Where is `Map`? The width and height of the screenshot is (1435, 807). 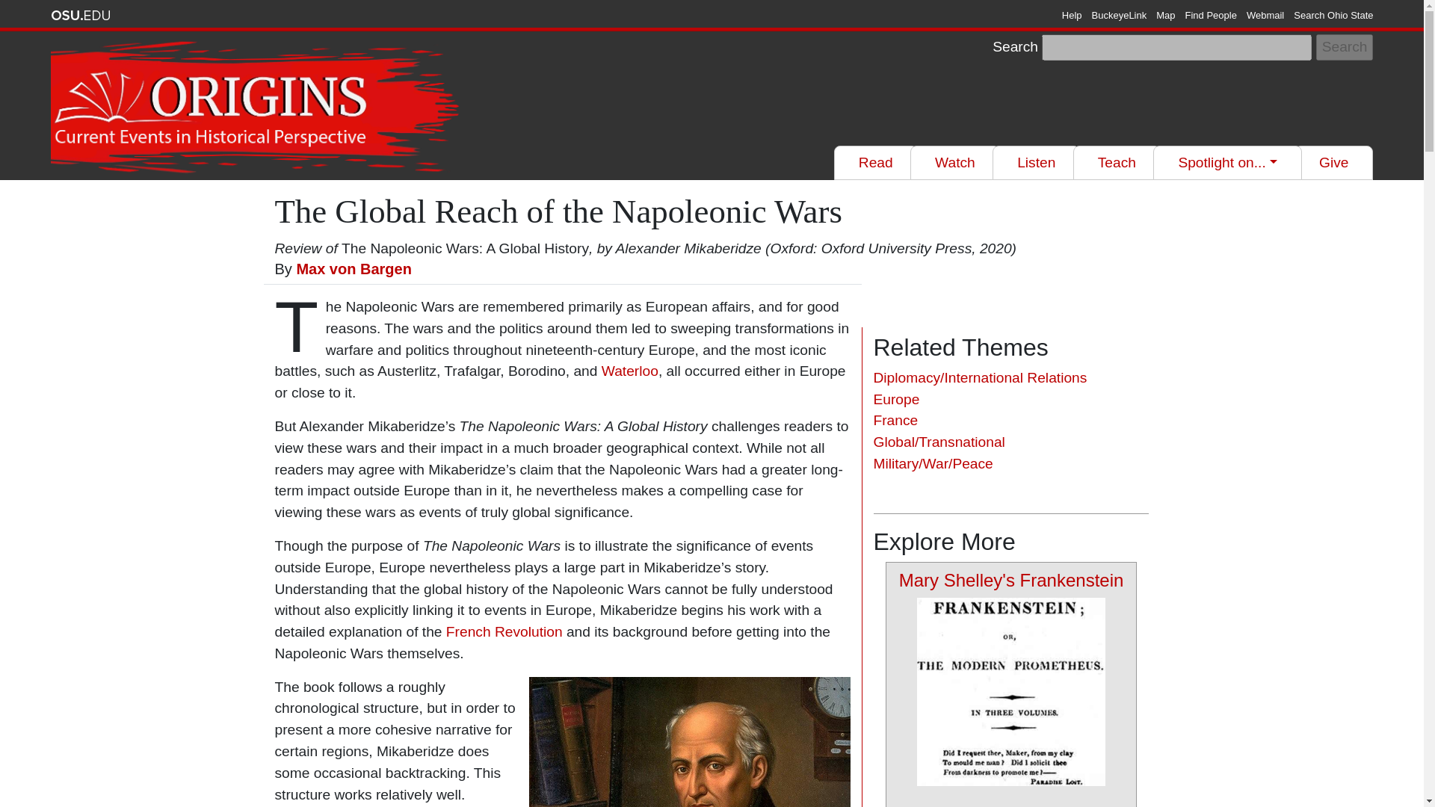 Map is located at coordinates (1166, 15).